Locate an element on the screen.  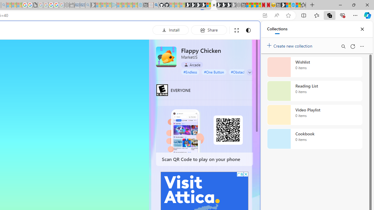
Bing Real Estate - Home sales and rental listings - Sleeping is located at coordinates (88, 5).